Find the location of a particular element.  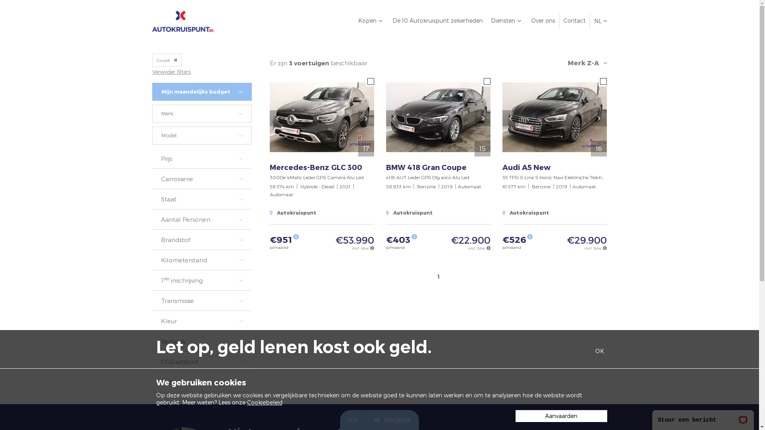

Next is located at coordinates (483, 118).